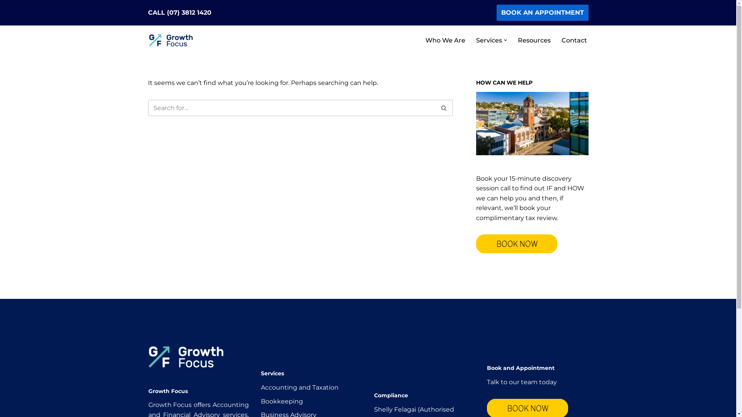 This screenshot has width=742, height=417. Describe the element at coordinates (533, 124) in the screenshot. I see `HOW CAN WE HELP` at that location.